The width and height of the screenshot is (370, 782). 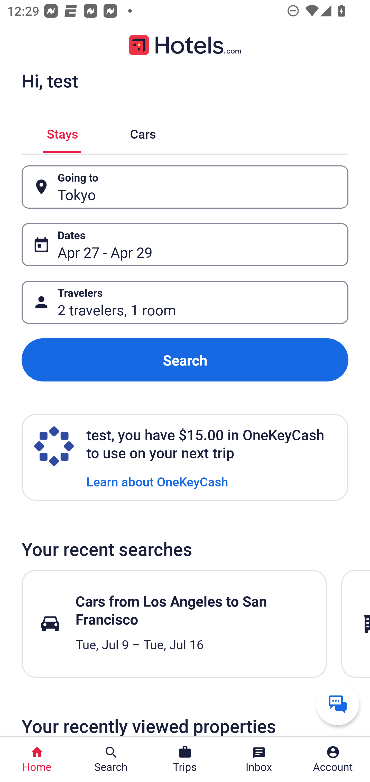 I want to click on Learn about OneKeyCash Learn about OneKeyCash Link, so click(x=157, y=481).